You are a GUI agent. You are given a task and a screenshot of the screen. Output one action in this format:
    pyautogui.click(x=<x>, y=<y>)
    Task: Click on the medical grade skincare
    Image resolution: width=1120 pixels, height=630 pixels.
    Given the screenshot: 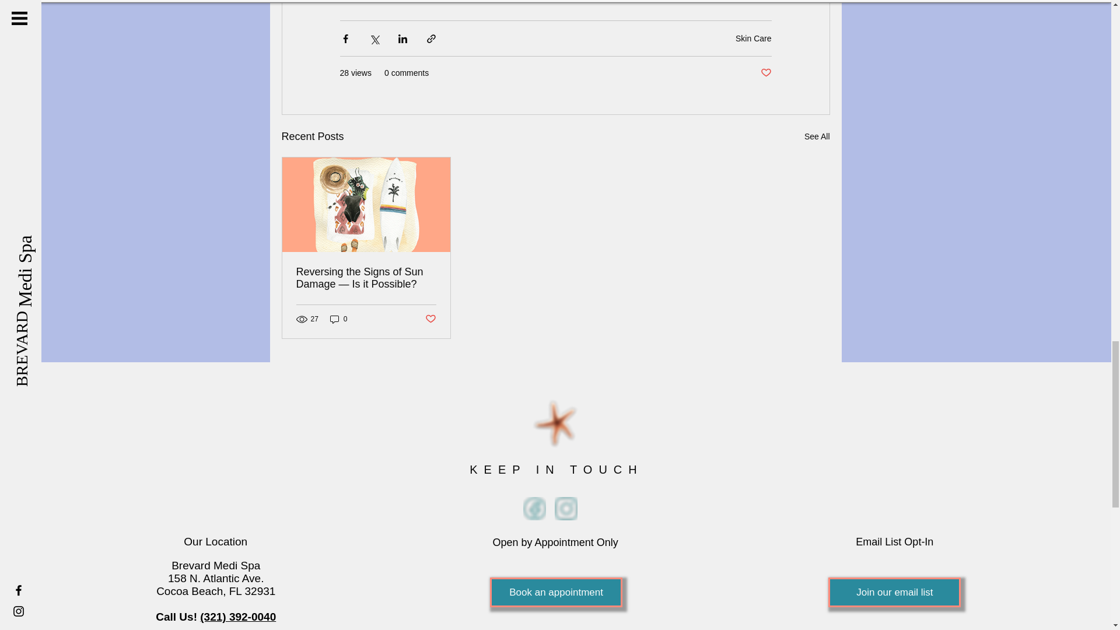 What is the action you would take?
    pyautogui.click(x=440, y=1)
    